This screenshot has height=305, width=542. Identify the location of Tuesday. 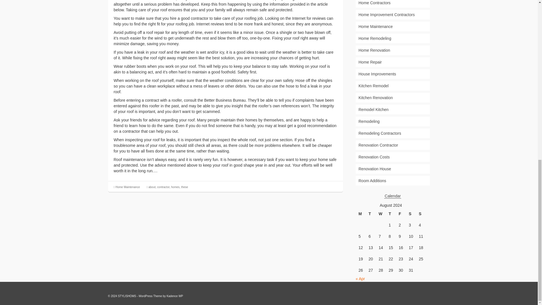
(371, 214).